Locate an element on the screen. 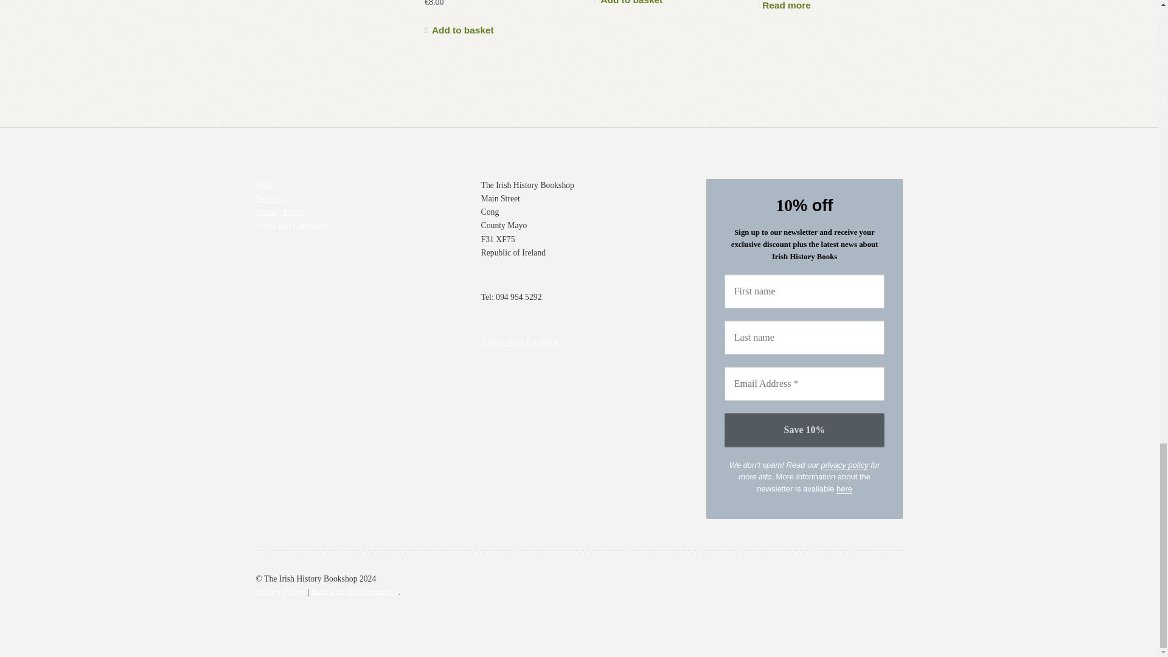 Image resolution: width=1168 pixels, height=657 pixels. First name is located at coordinates (804, 291).